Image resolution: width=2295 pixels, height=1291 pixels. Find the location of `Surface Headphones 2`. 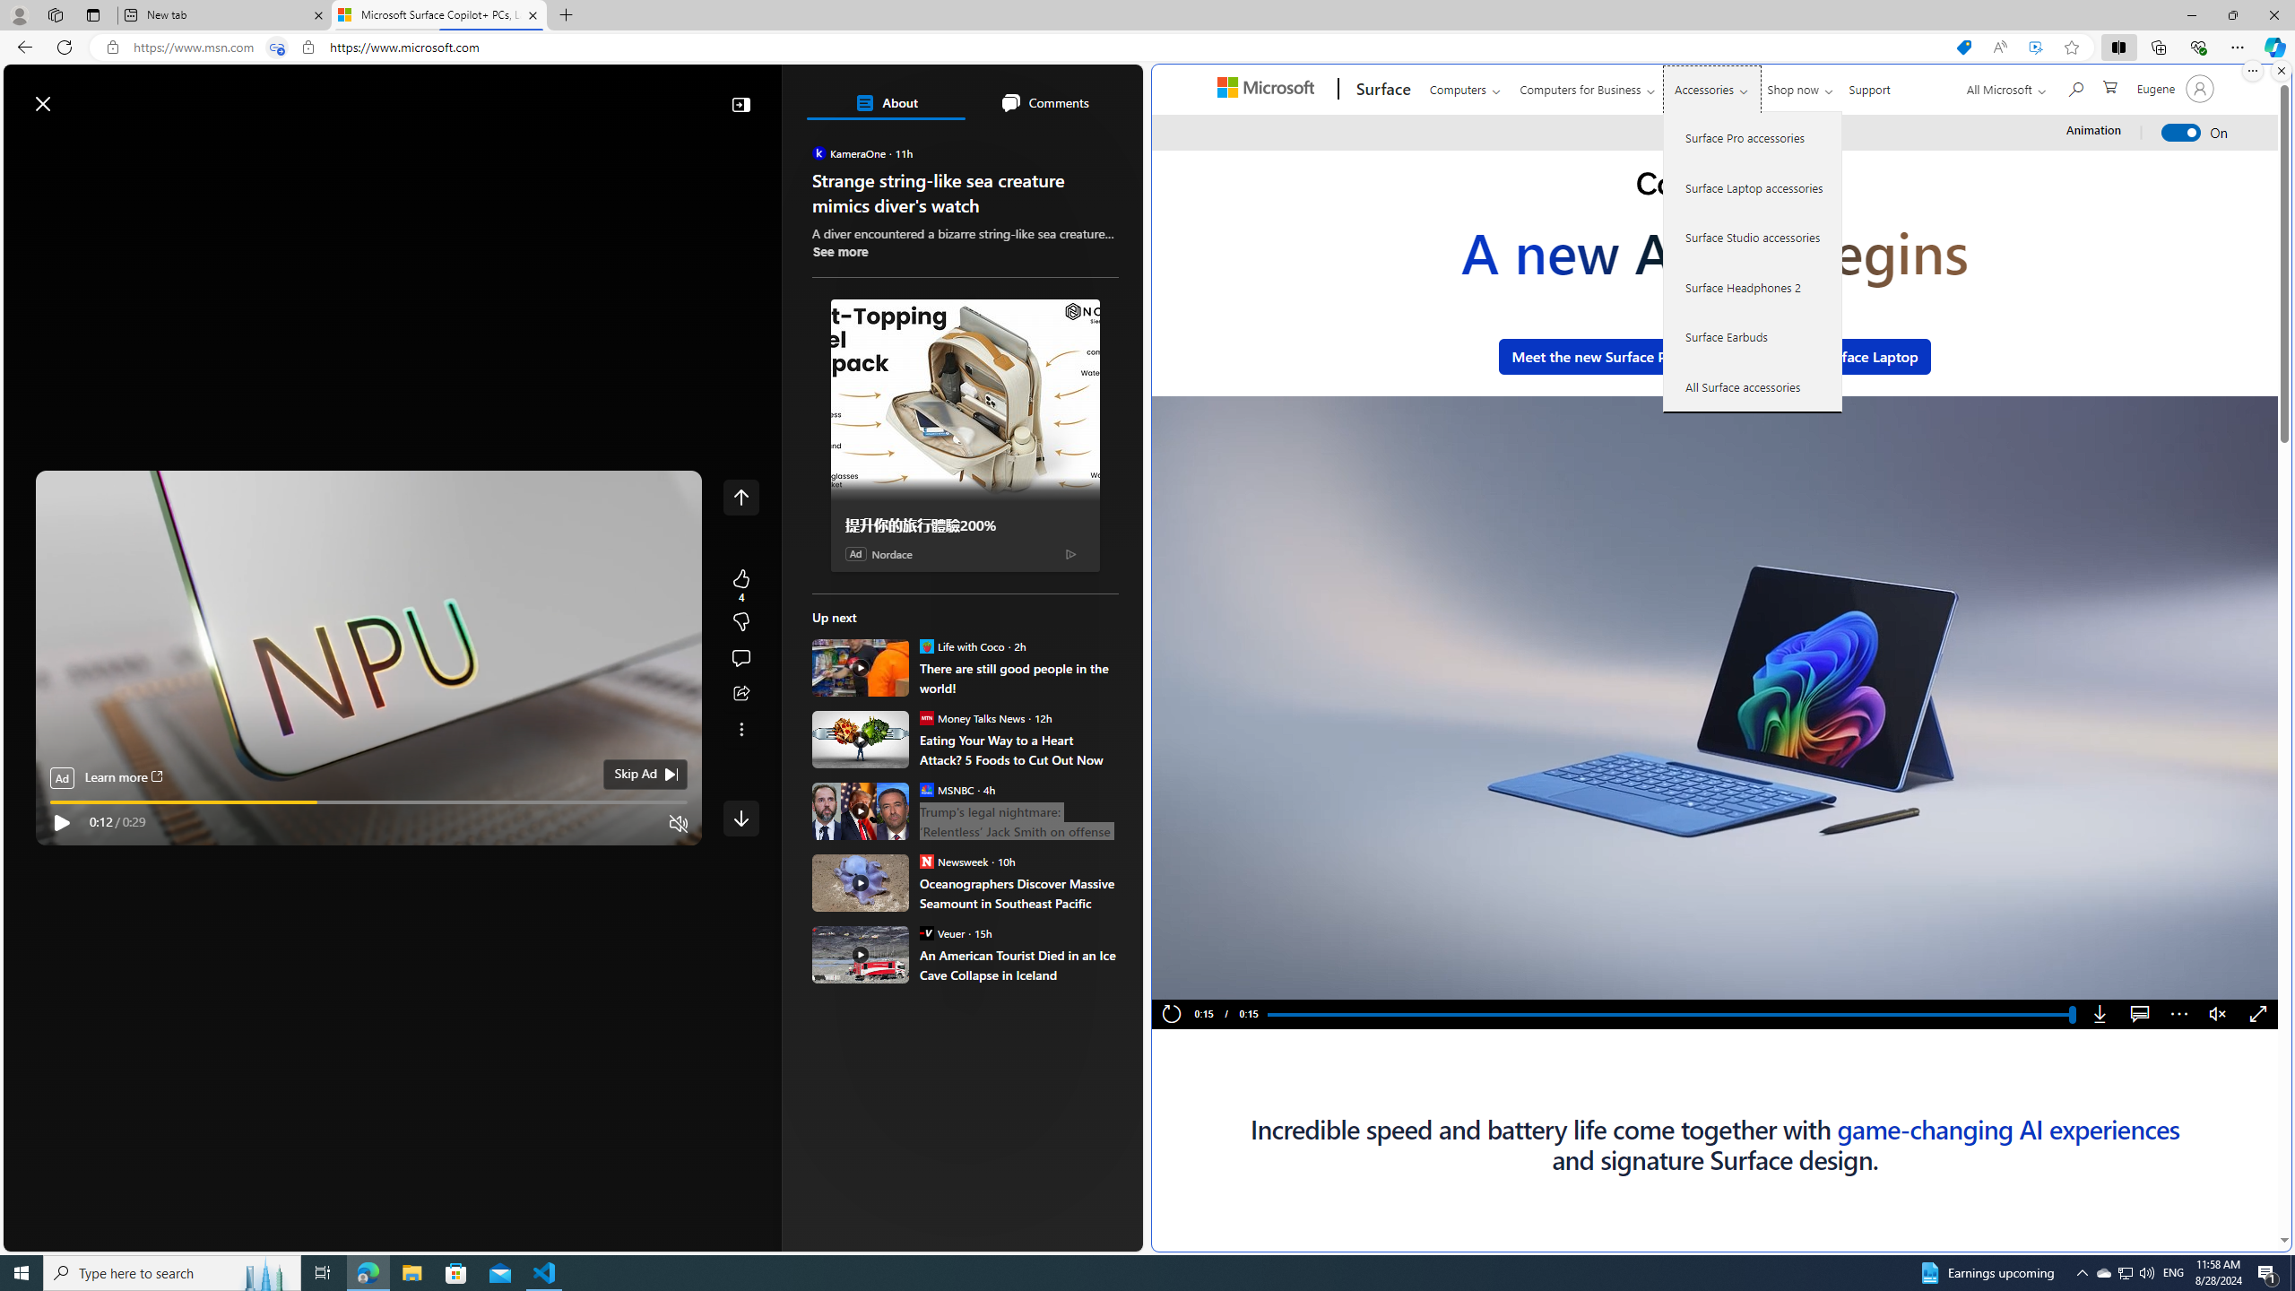

Surface Headphones 2 is located at coordinates (1754, 287).